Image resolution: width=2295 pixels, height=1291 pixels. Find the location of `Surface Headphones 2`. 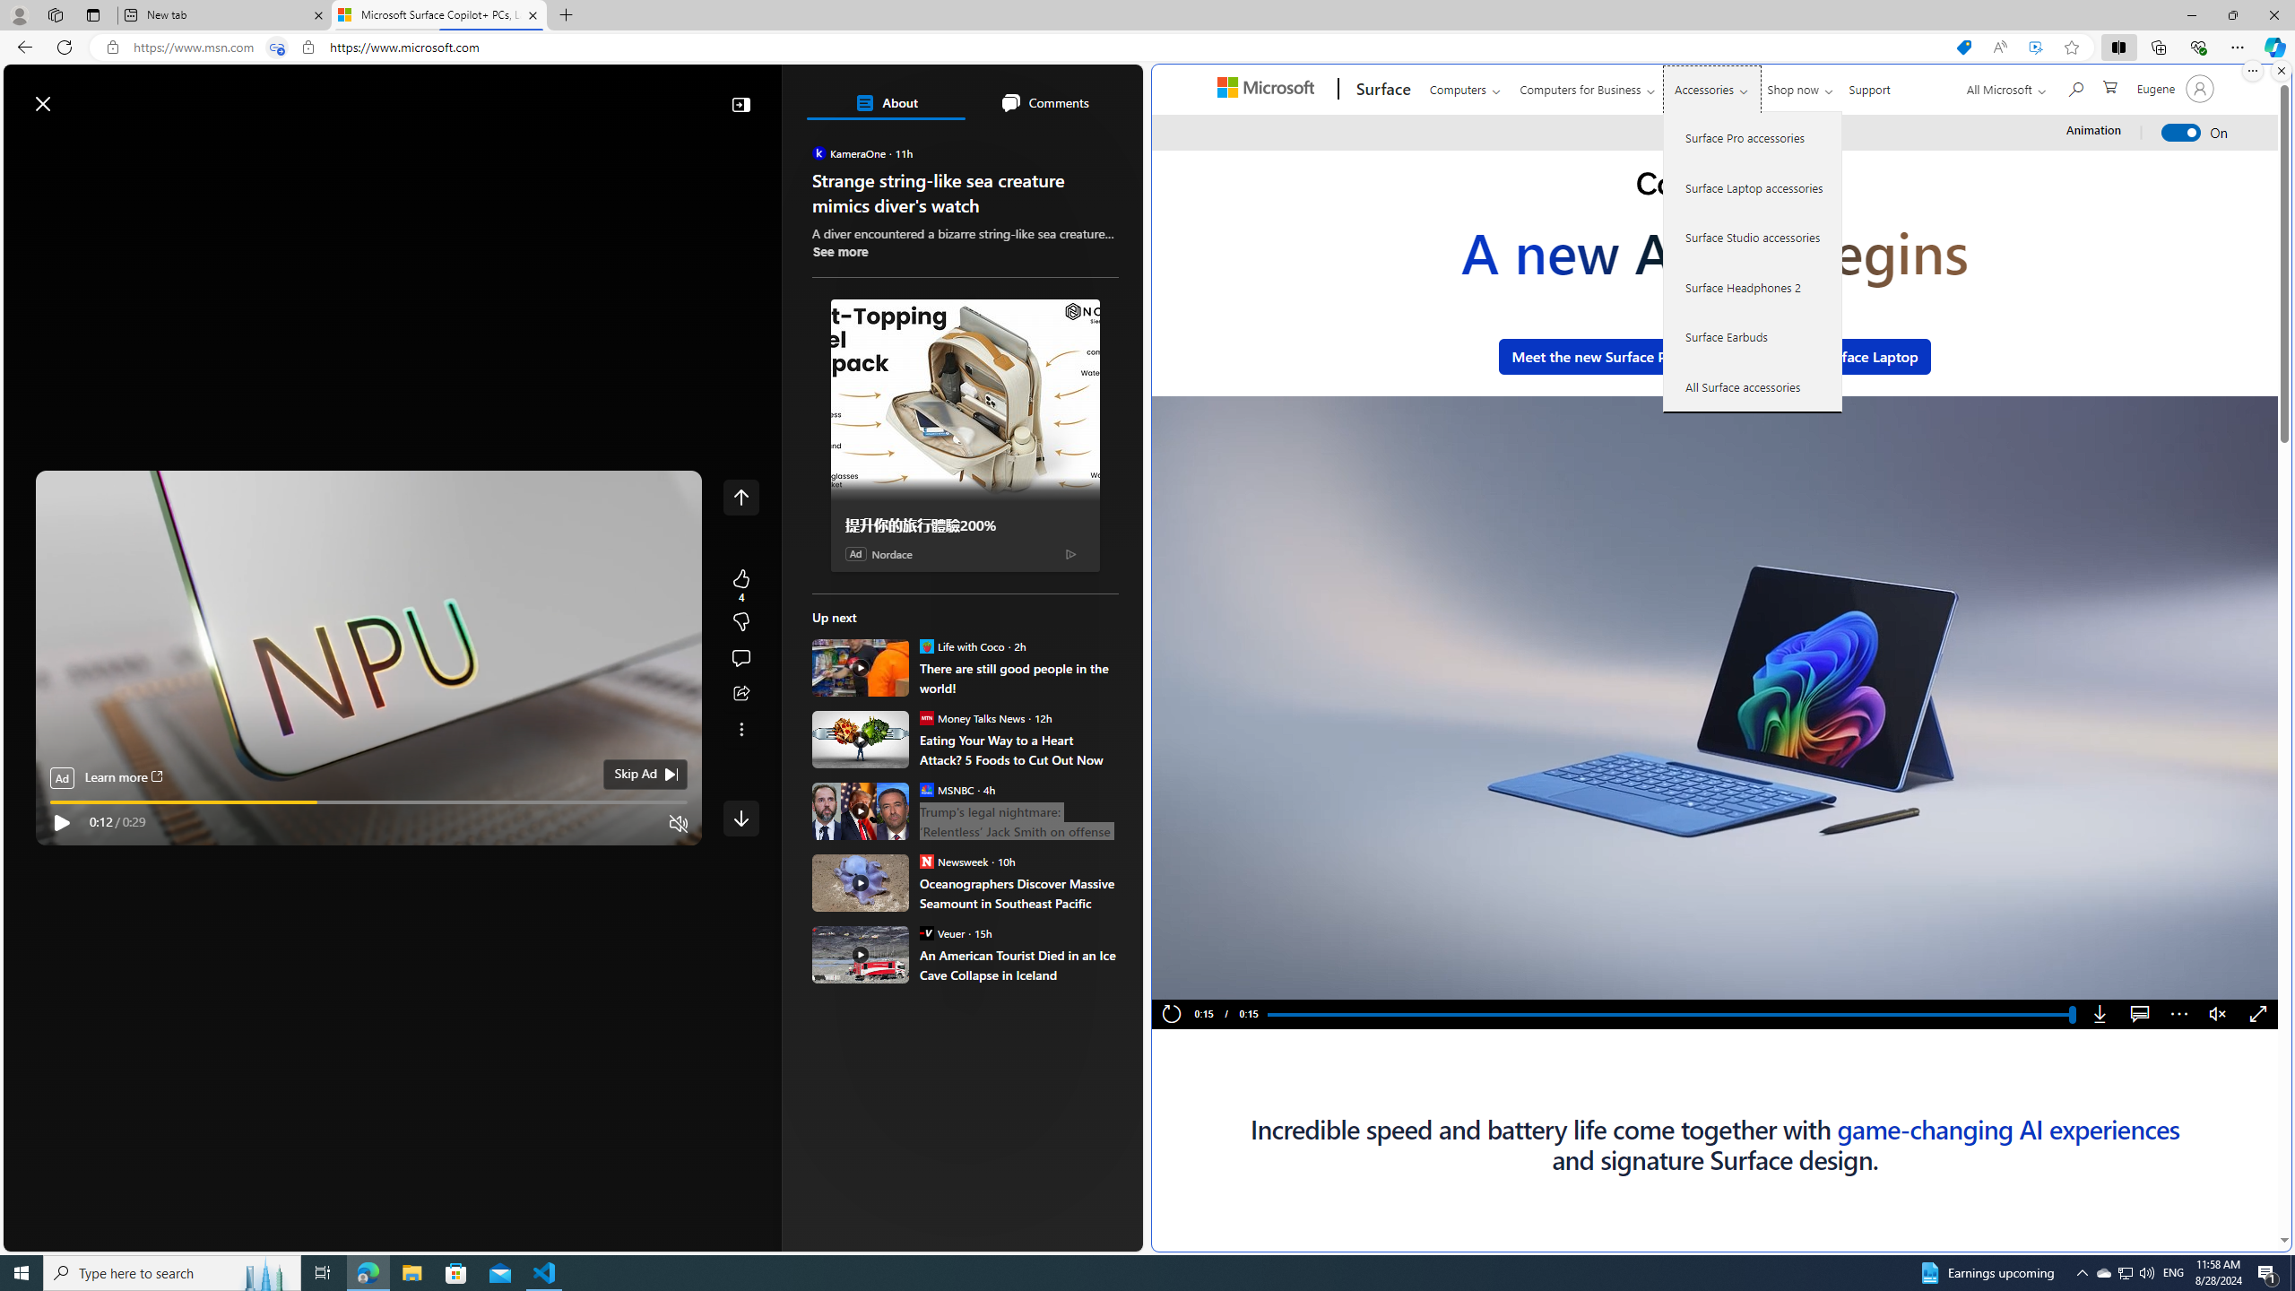

Surface Headphones 2 is located at coordinates (1754, 287).